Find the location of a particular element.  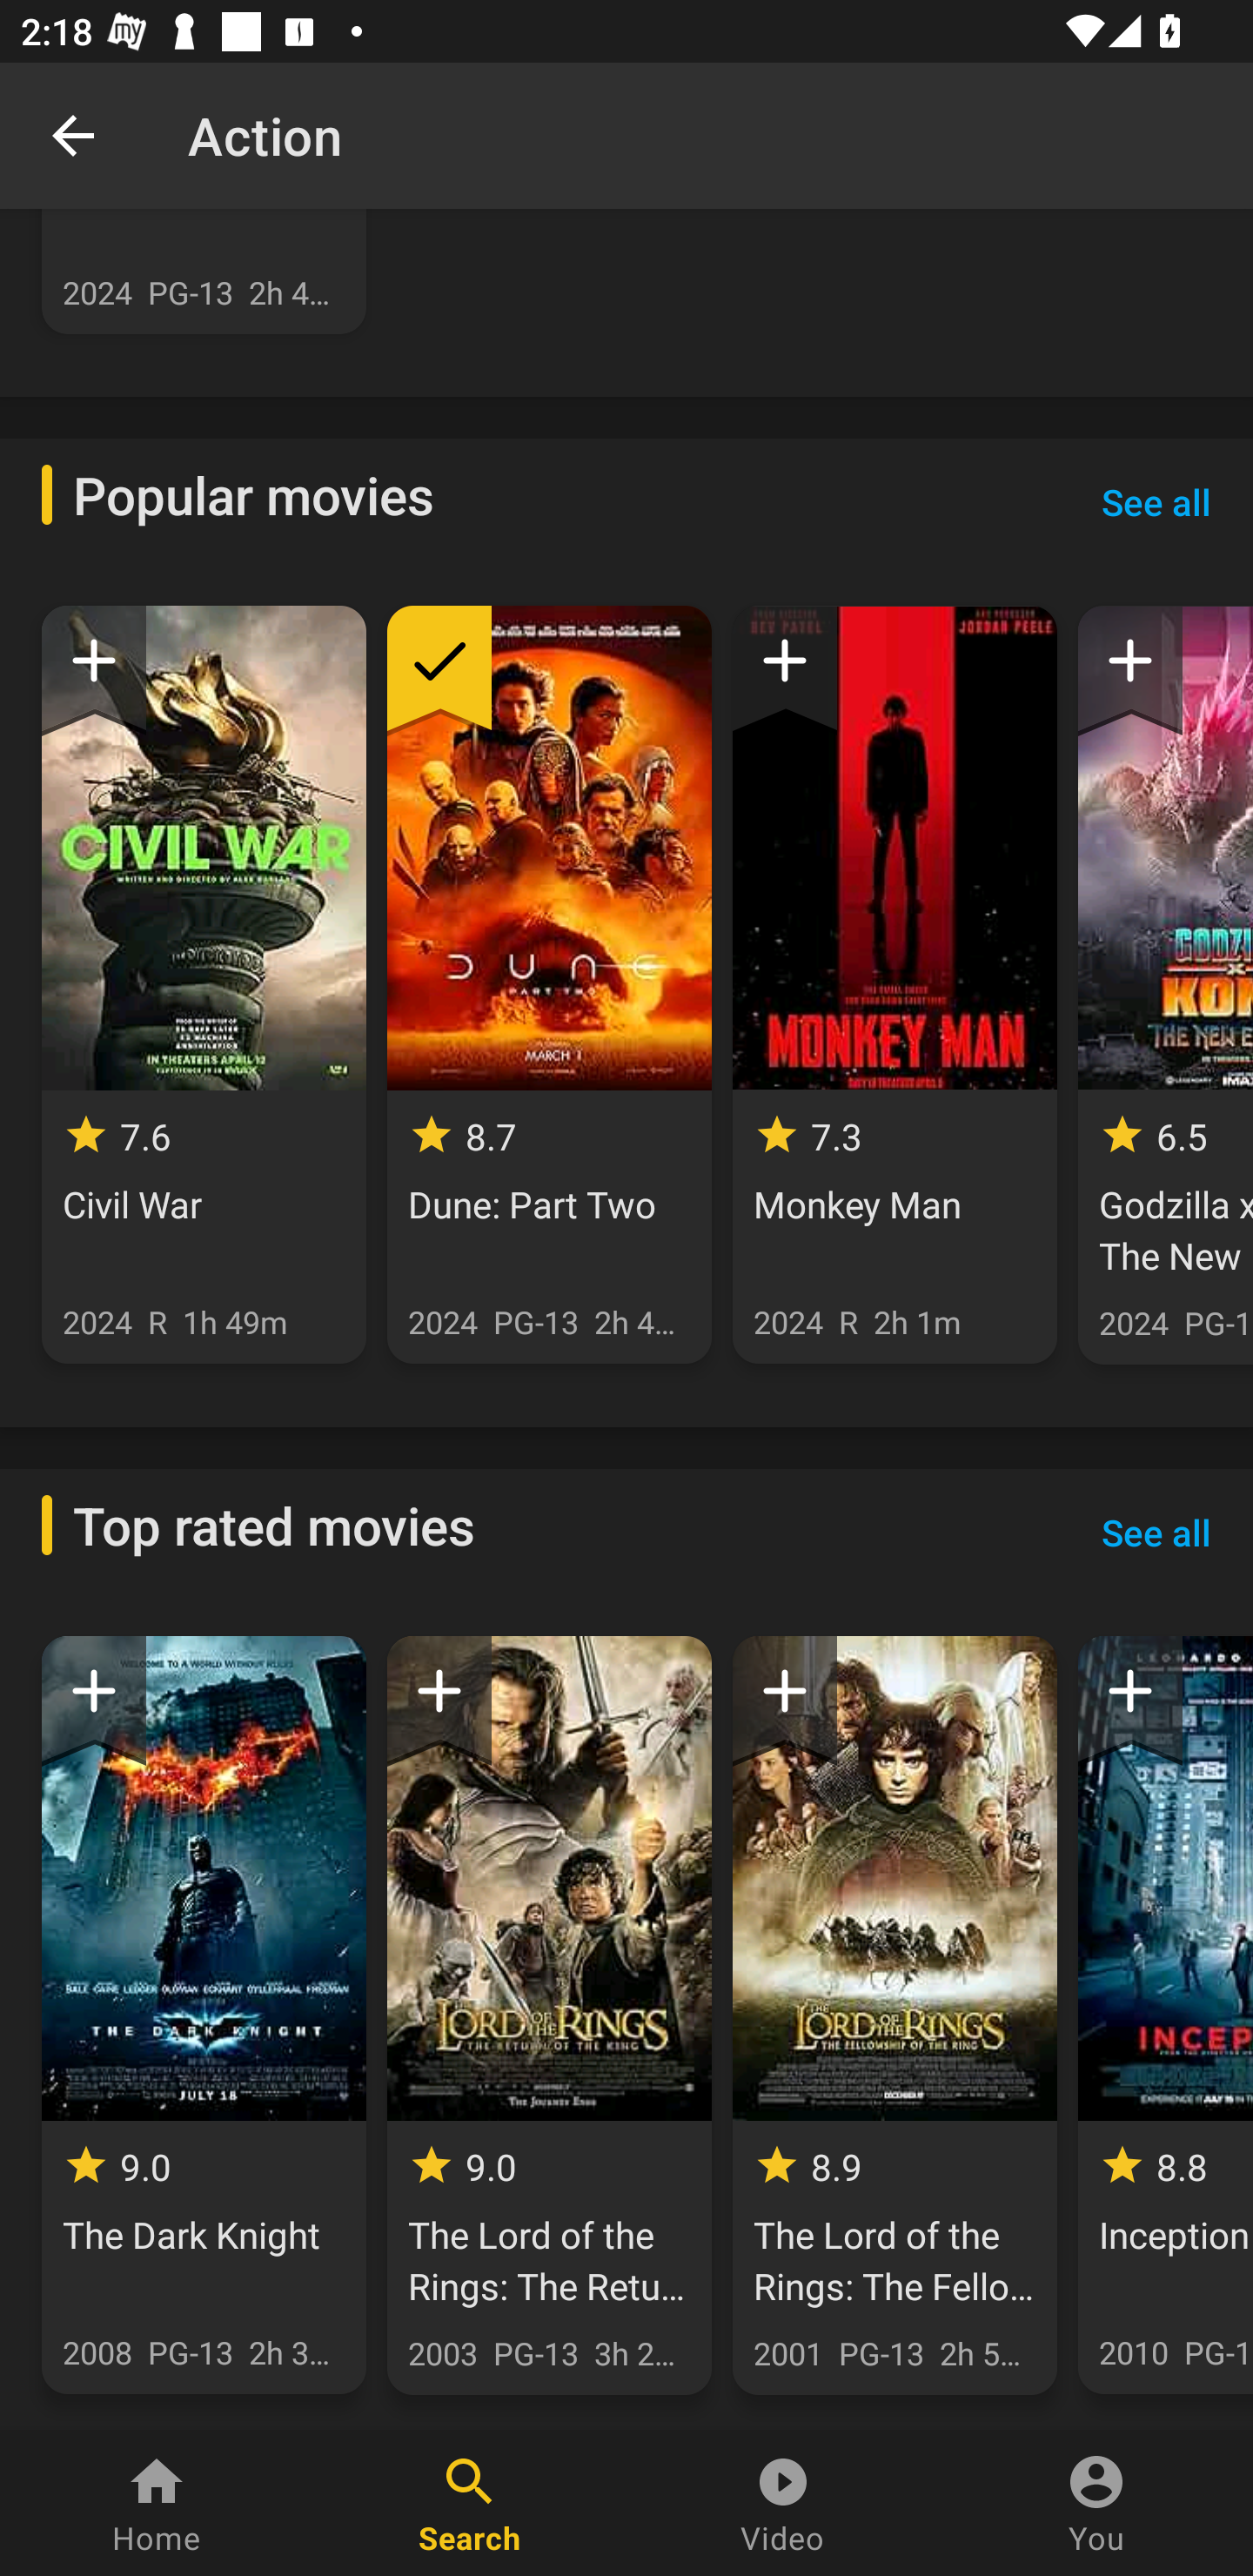

See all See all Popular movies is located at coordinates (1156, 502).